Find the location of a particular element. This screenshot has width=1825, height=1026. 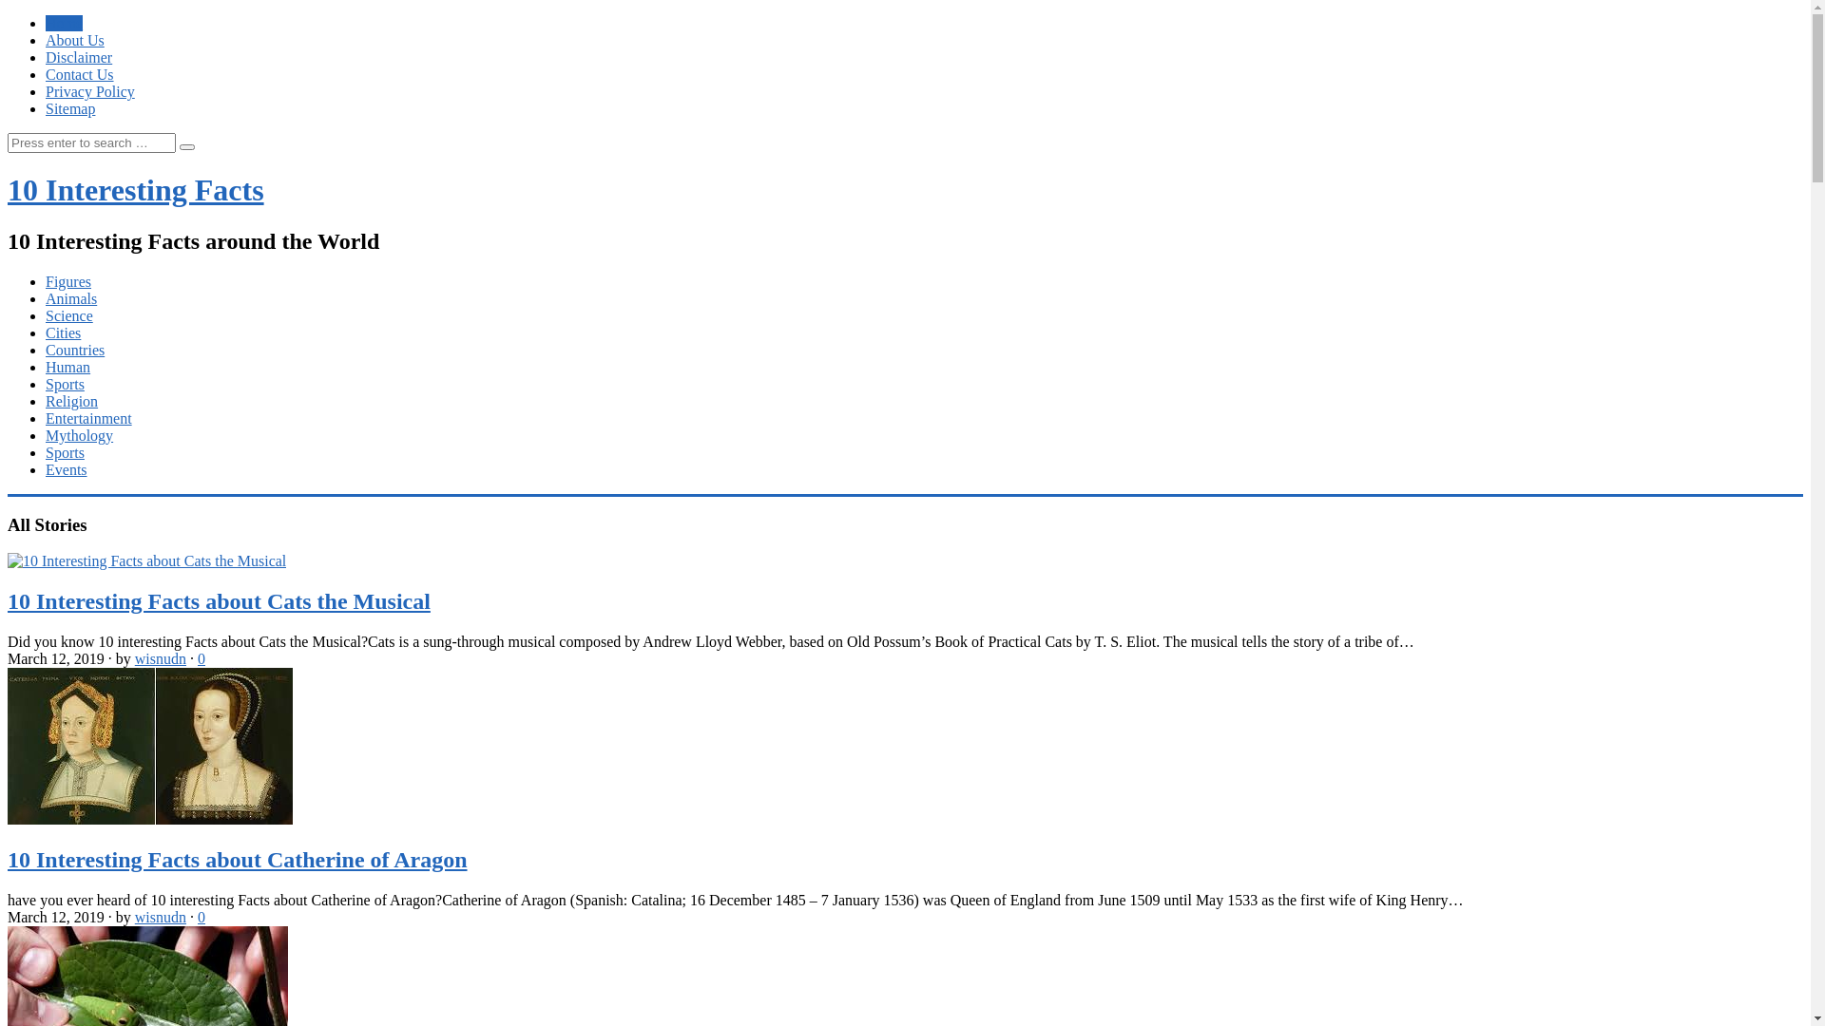

10 Interesting Facts about Catherine of Aragon is located at coordinates (238, 860).